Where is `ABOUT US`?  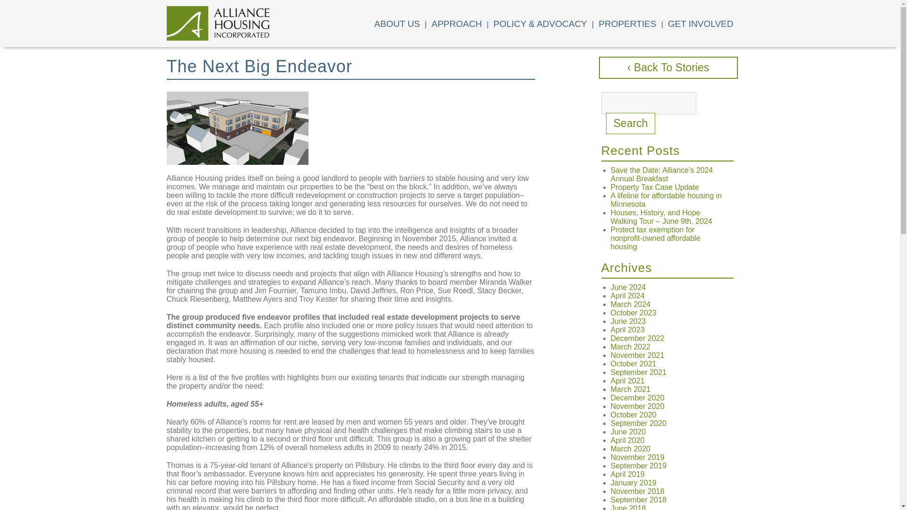
ABOUT US is located at coordinates (397, 24).